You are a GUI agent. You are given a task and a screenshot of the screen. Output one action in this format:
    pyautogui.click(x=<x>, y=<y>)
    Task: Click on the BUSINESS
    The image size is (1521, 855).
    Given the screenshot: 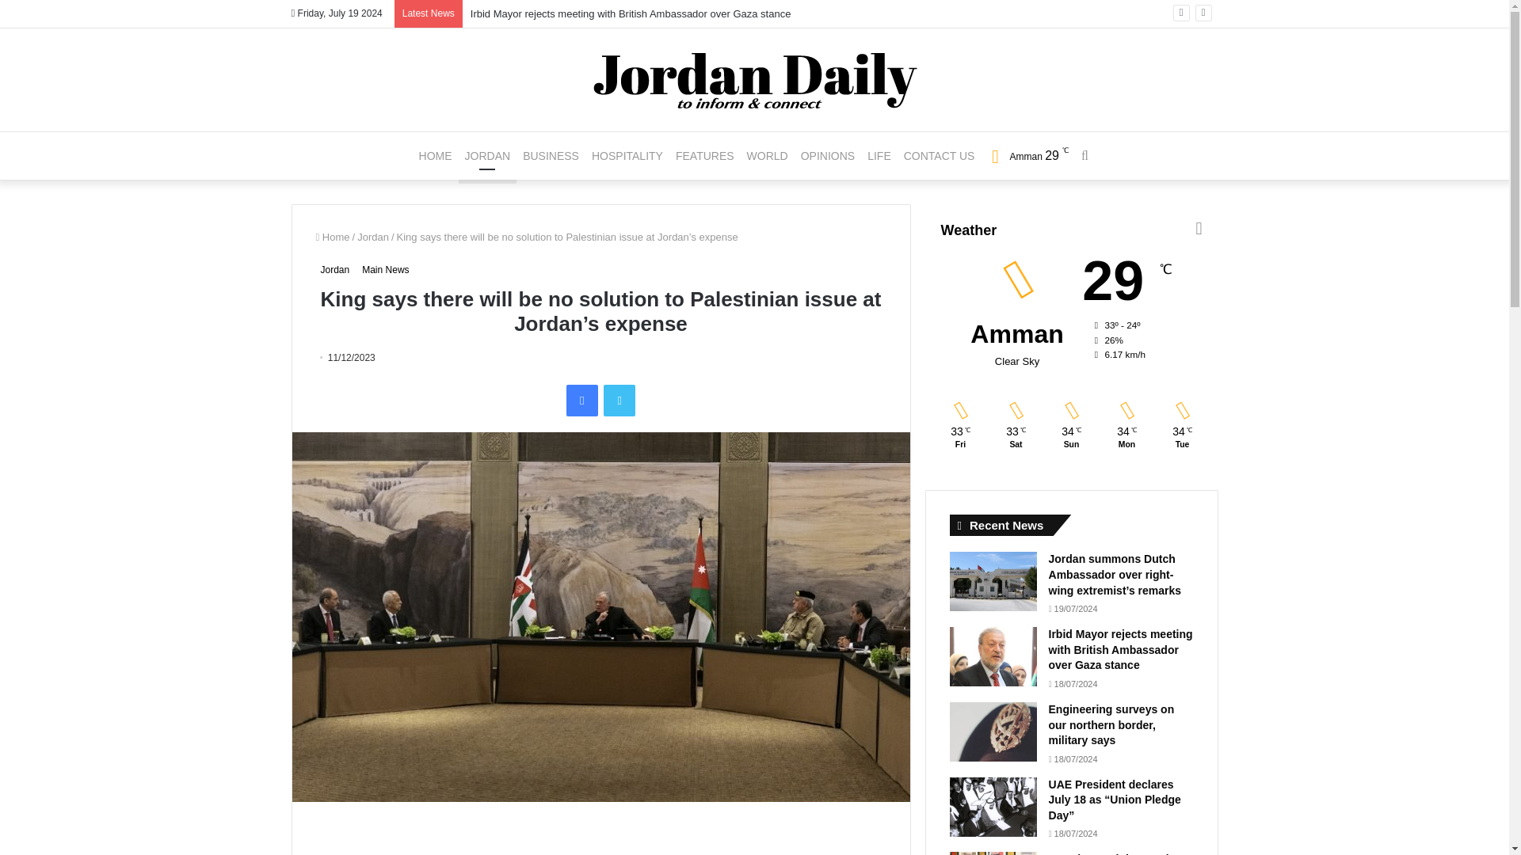 What is the action you would take?
    pyautogui.click(x=551, y=155)
    